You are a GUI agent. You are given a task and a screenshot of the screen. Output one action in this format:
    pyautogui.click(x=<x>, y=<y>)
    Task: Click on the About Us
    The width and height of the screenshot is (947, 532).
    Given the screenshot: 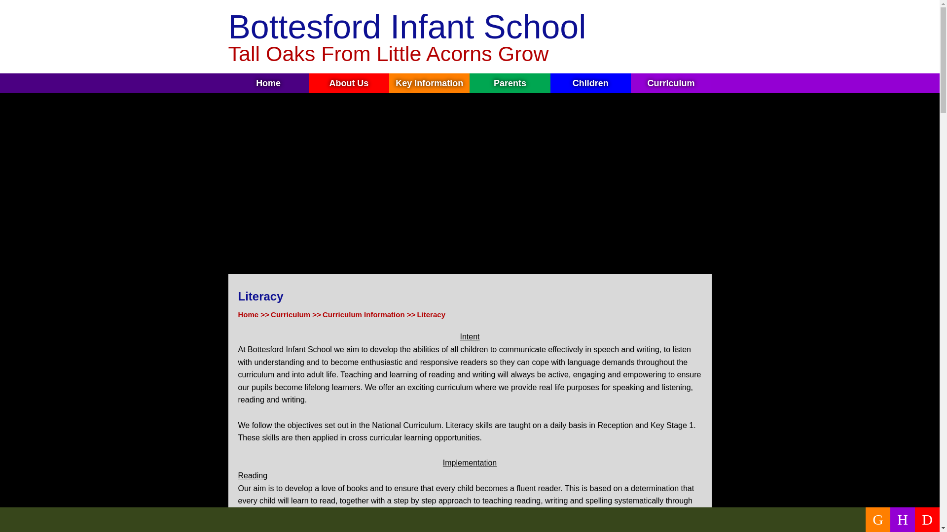 What is the action you would take?
    pyautogui.click(x=349, y=83)
    